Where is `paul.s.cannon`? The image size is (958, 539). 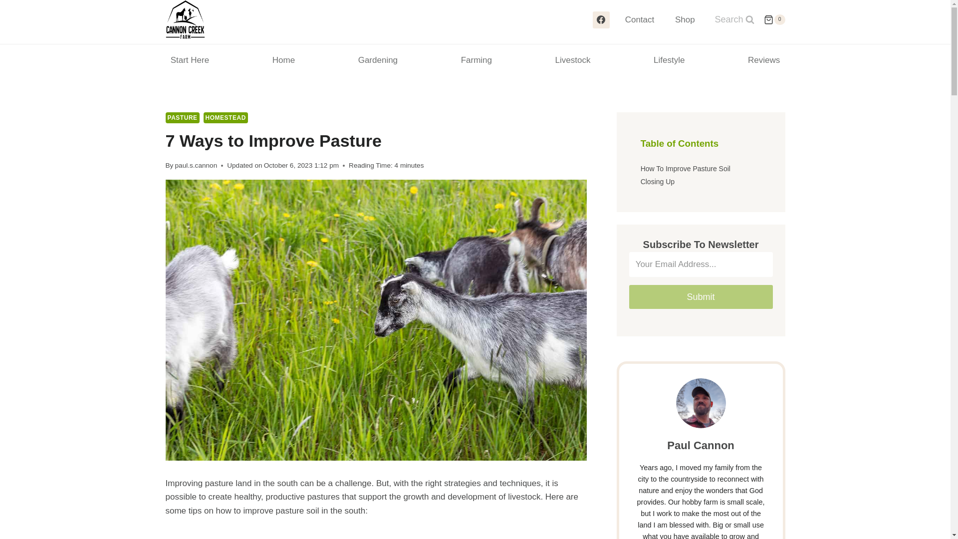
paul.s.cannon is located at coordinates (196, 166).